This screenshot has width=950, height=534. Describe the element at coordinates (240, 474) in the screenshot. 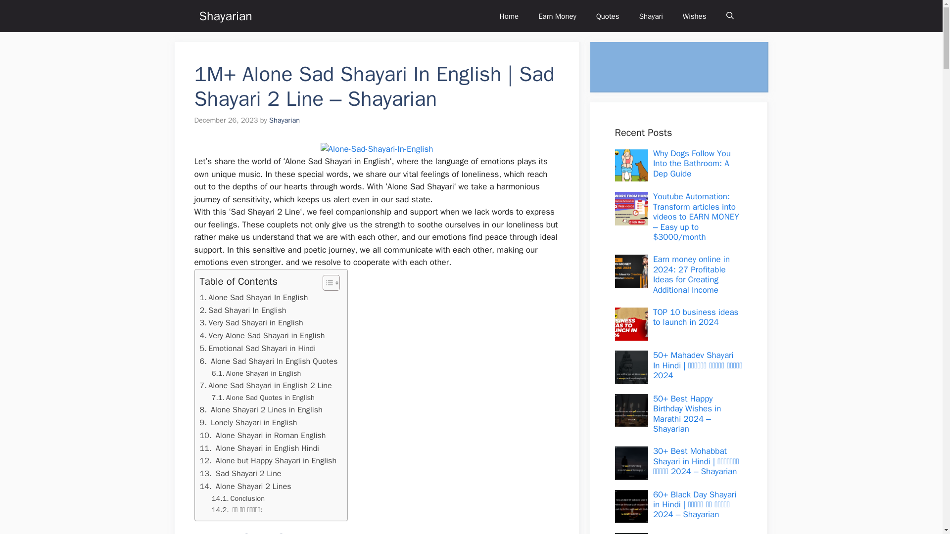

I see ` Sad Shayari 2 Line` at that location.